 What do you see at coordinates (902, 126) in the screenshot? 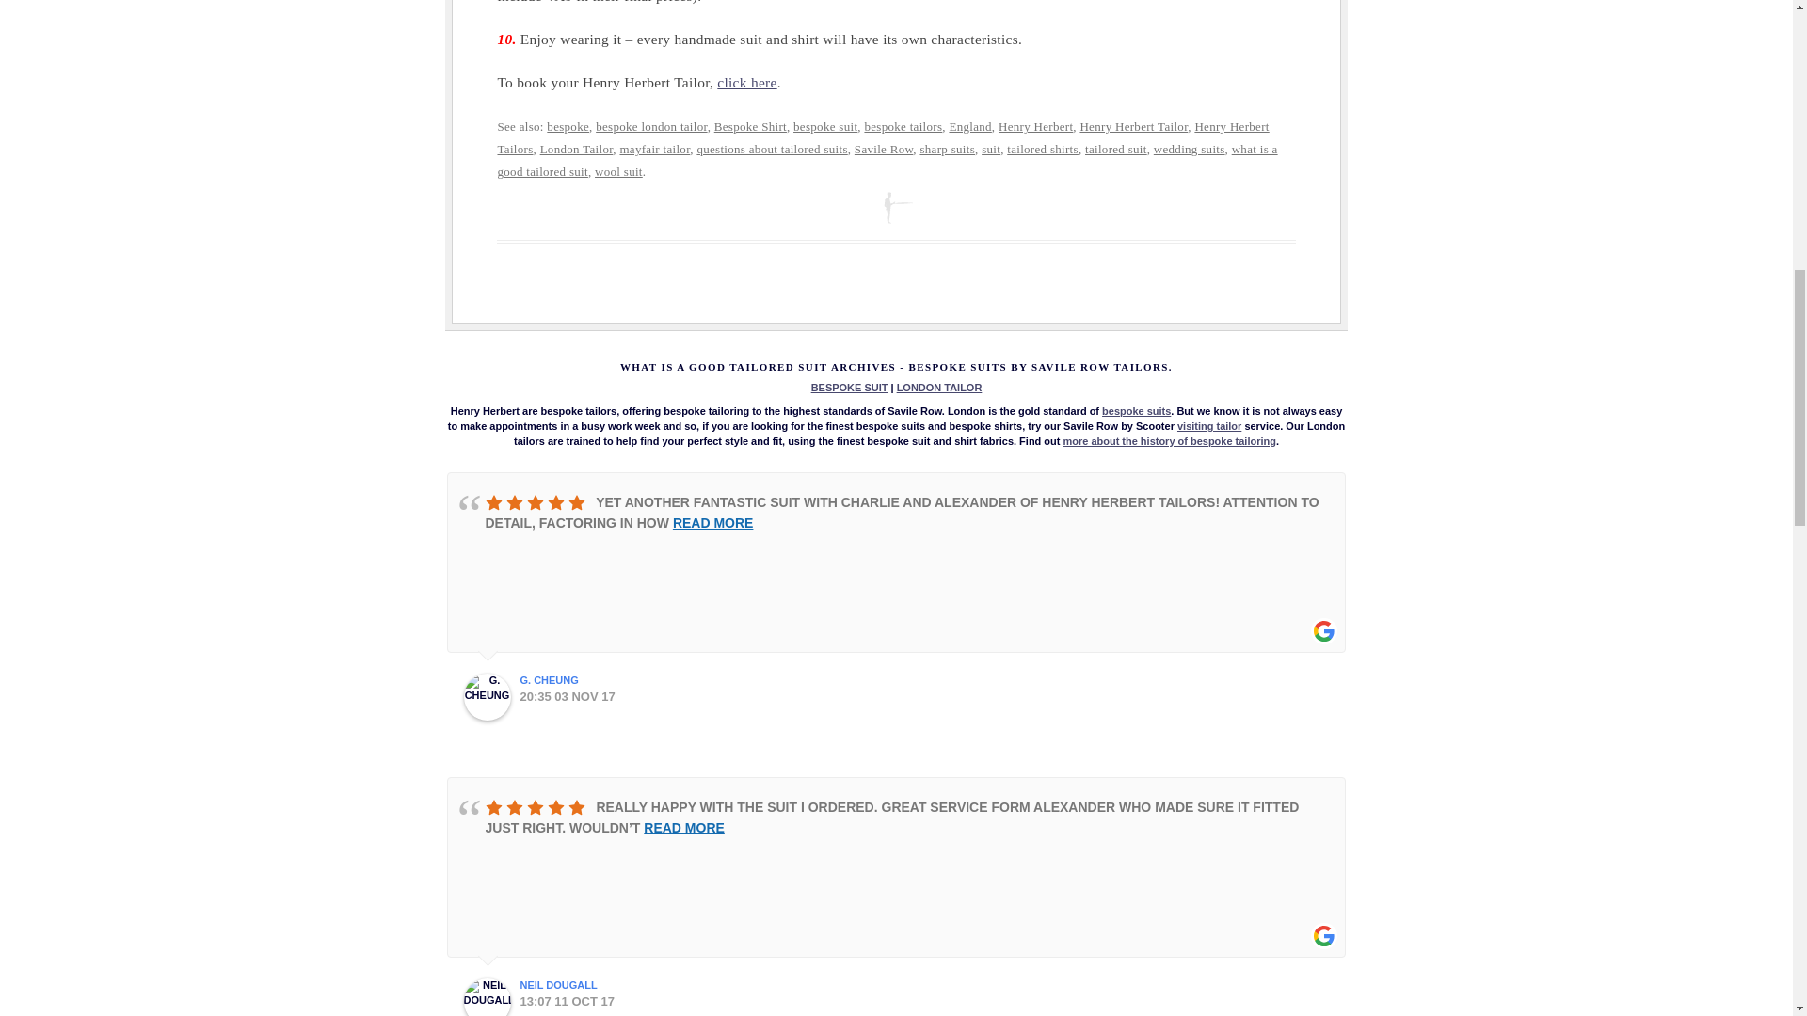
I see `bespoke tailors` at bounding box center [902, 126].